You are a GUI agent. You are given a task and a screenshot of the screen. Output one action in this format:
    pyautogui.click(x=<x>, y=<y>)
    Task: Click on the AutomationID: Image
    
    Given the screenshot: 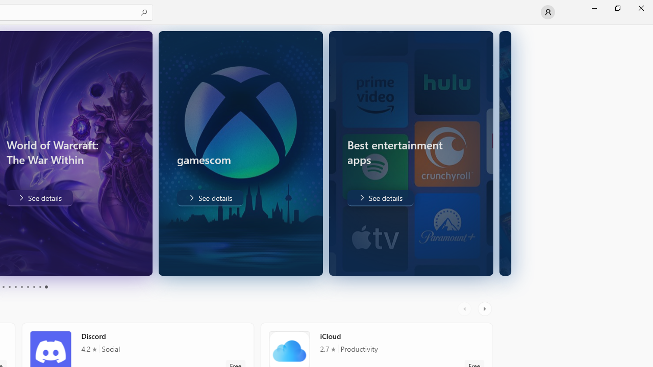 What is the action you would take?
    pyautogui.click(x=506, y=153)
    